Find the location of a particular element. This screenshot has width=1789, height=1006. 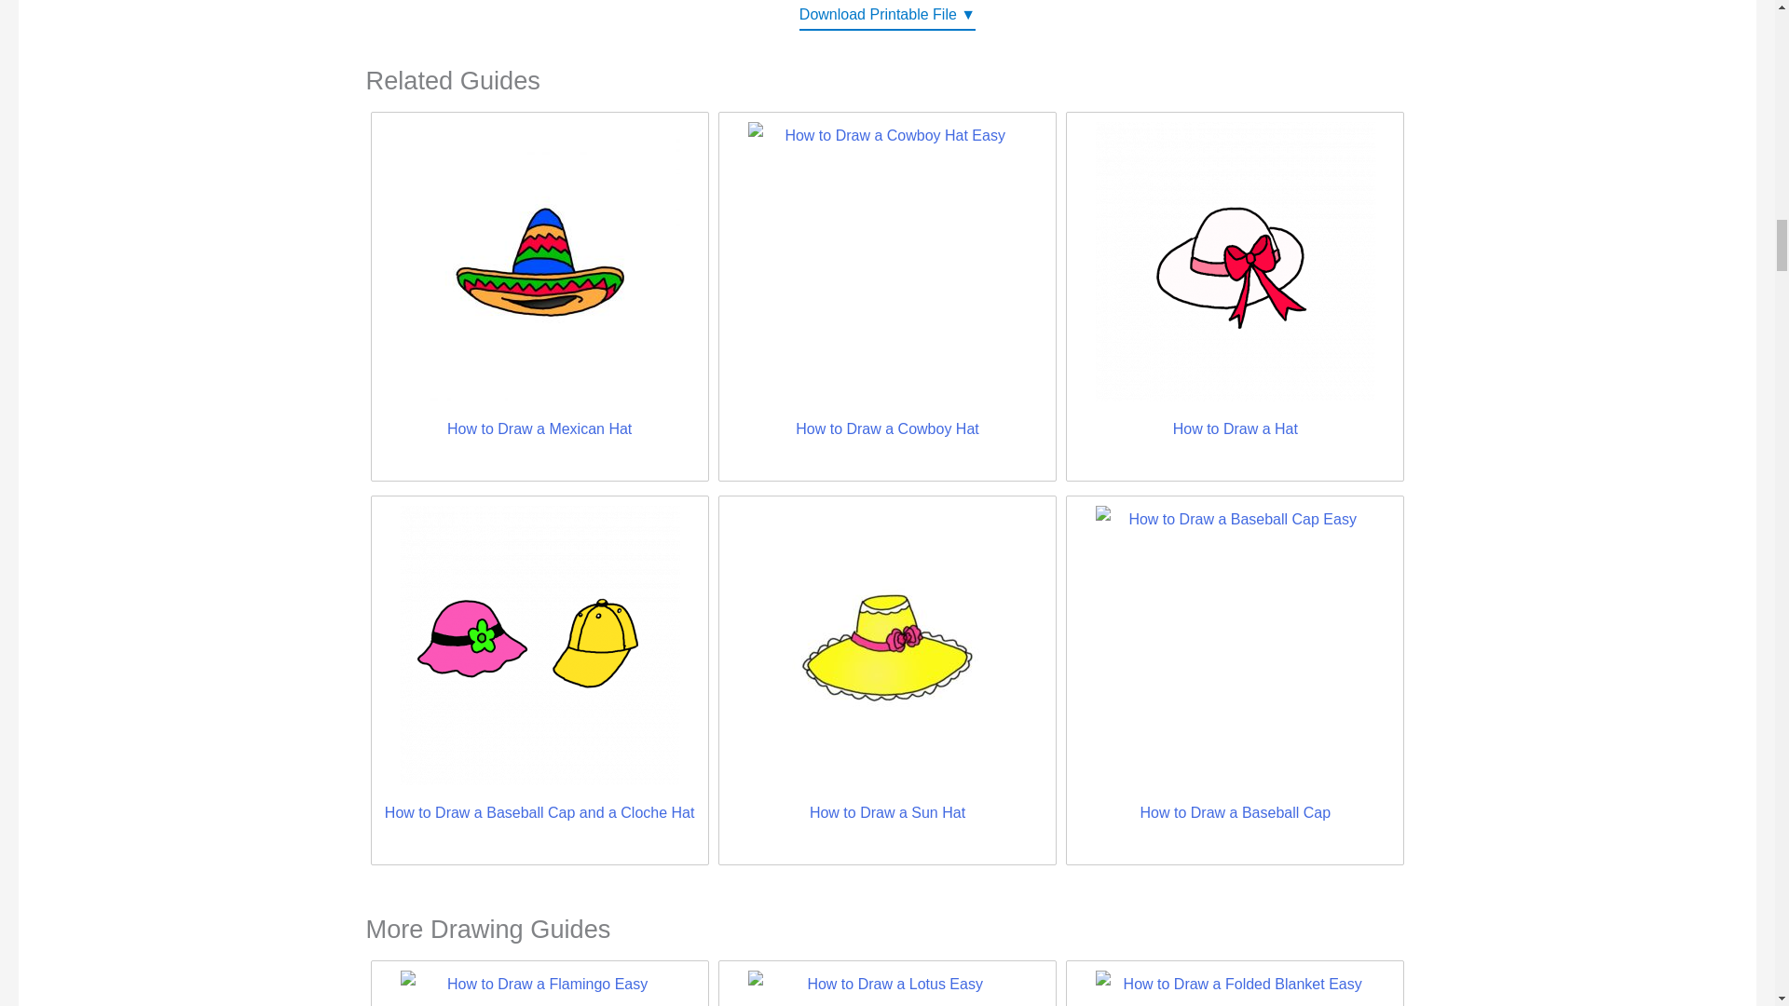

How to Draw a Hat is located at coordinates (1236, 261).